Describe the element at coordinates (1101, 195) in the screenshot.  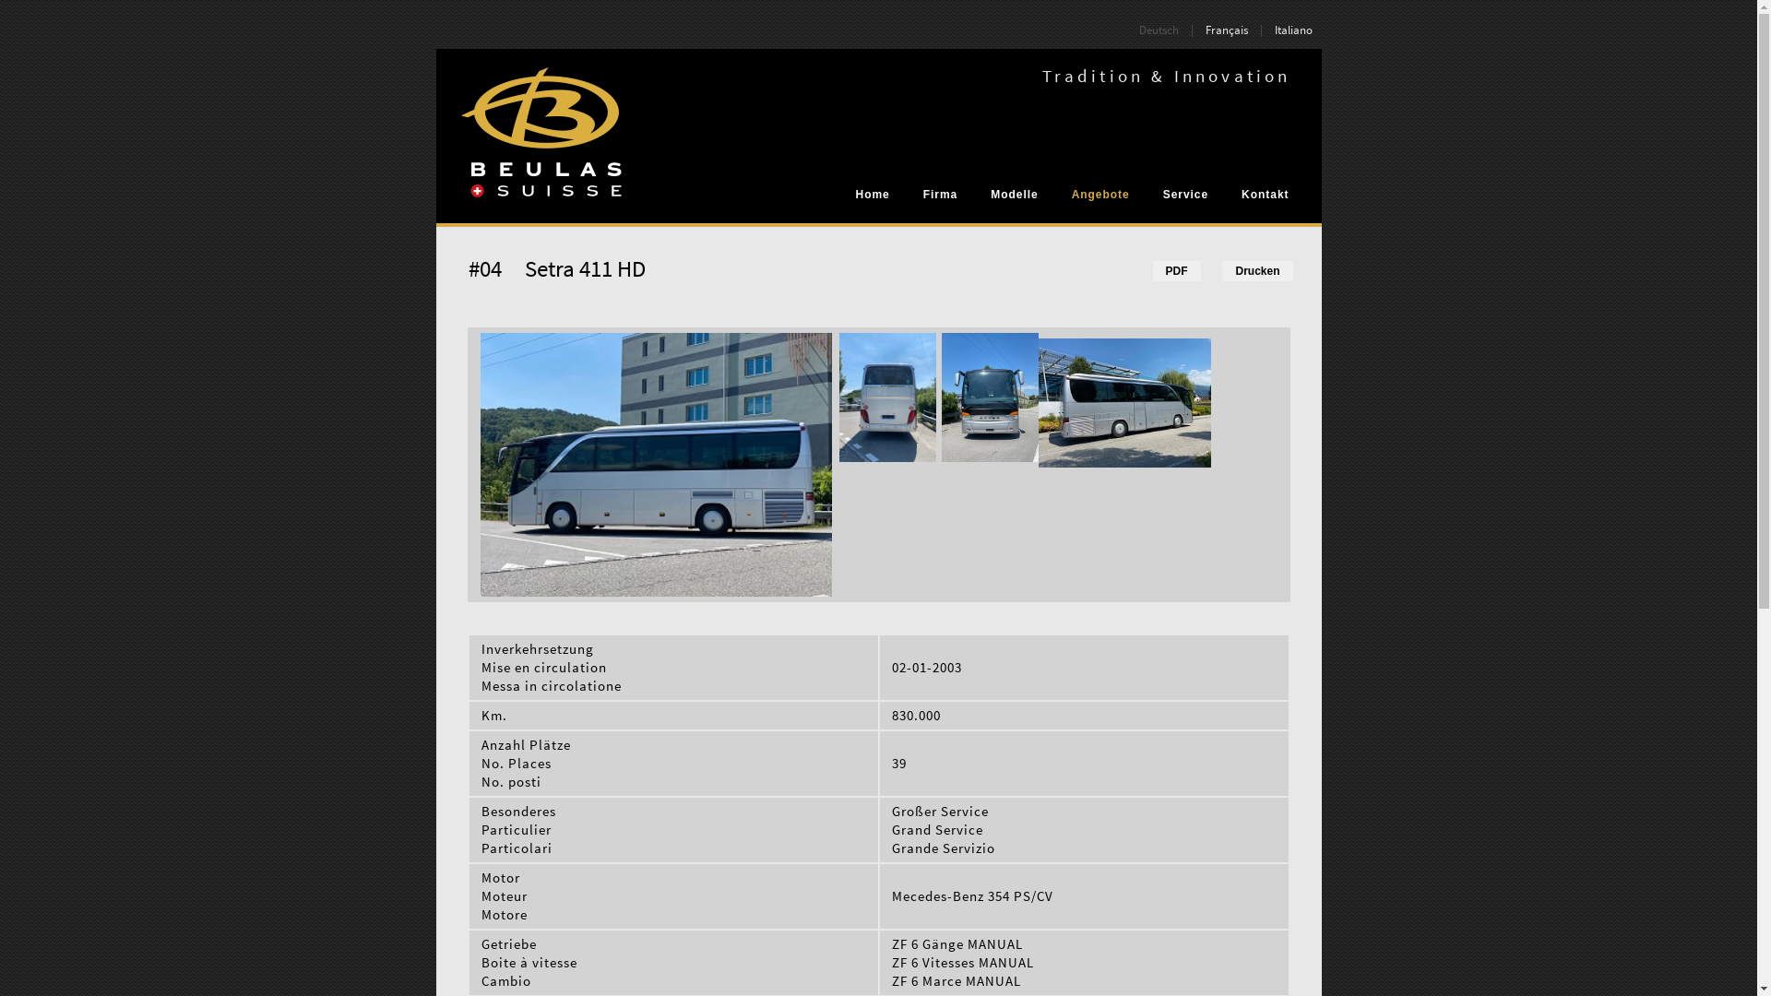
I see `Angebote` at that location.